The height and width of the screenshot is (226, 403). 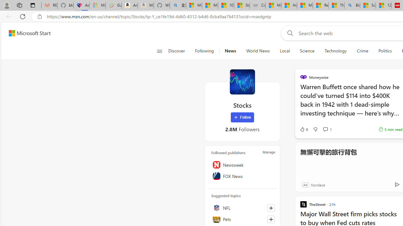 What do you see at coordinates (82, 6) in the screenshot?
I see `Asthma Inhalers: Names and Types` at bounding box center [82, 6].